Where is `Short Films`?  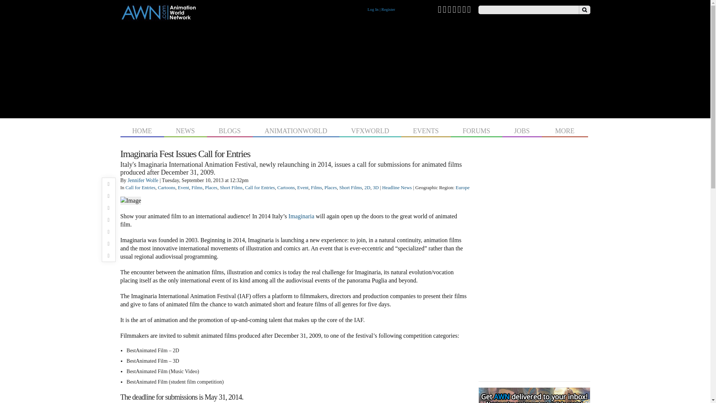 Short Films is located at coordinates (231, 187).